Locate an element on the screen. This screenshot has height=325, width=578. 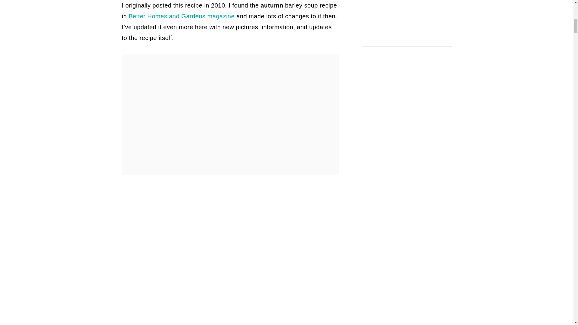
Better Homes and Gardens magazine is located at coordinates (181, 16).